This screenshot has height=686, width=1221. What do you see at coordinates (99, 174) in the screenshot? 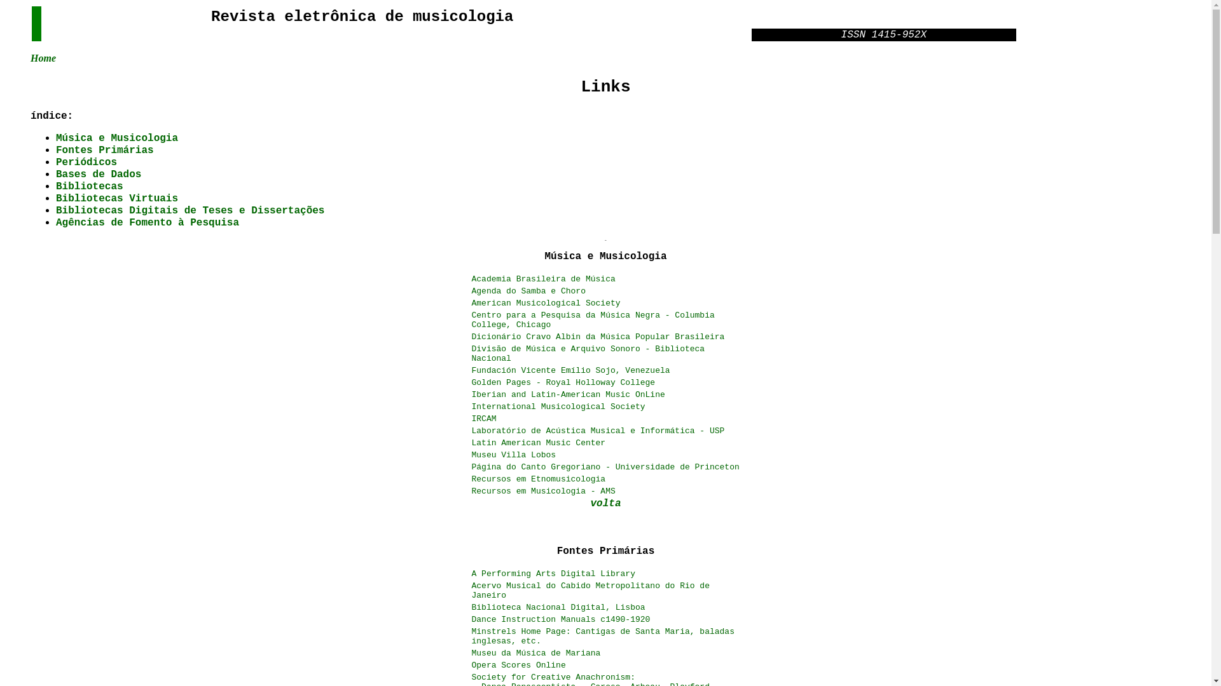
I see `Bases de Dados` at bounding box center [99, 174].